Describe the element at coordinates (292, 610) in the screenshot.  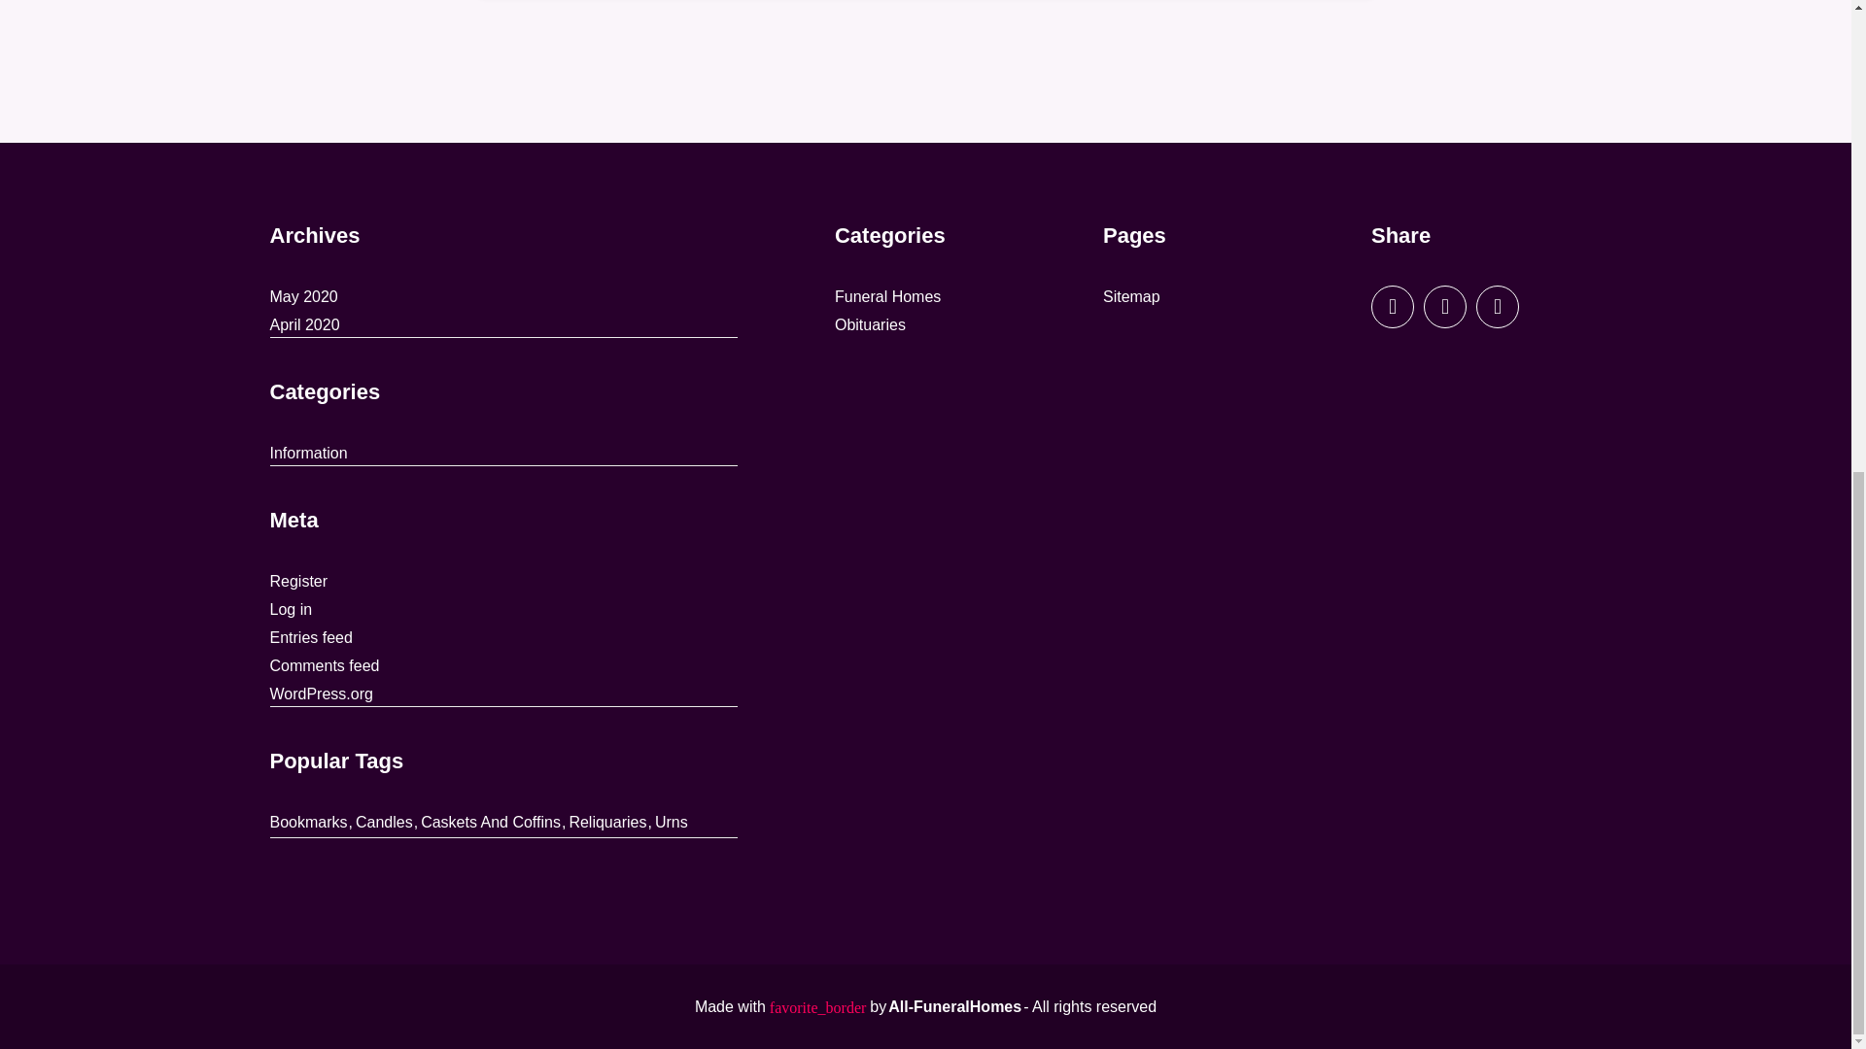
I see `Log in` at that location.